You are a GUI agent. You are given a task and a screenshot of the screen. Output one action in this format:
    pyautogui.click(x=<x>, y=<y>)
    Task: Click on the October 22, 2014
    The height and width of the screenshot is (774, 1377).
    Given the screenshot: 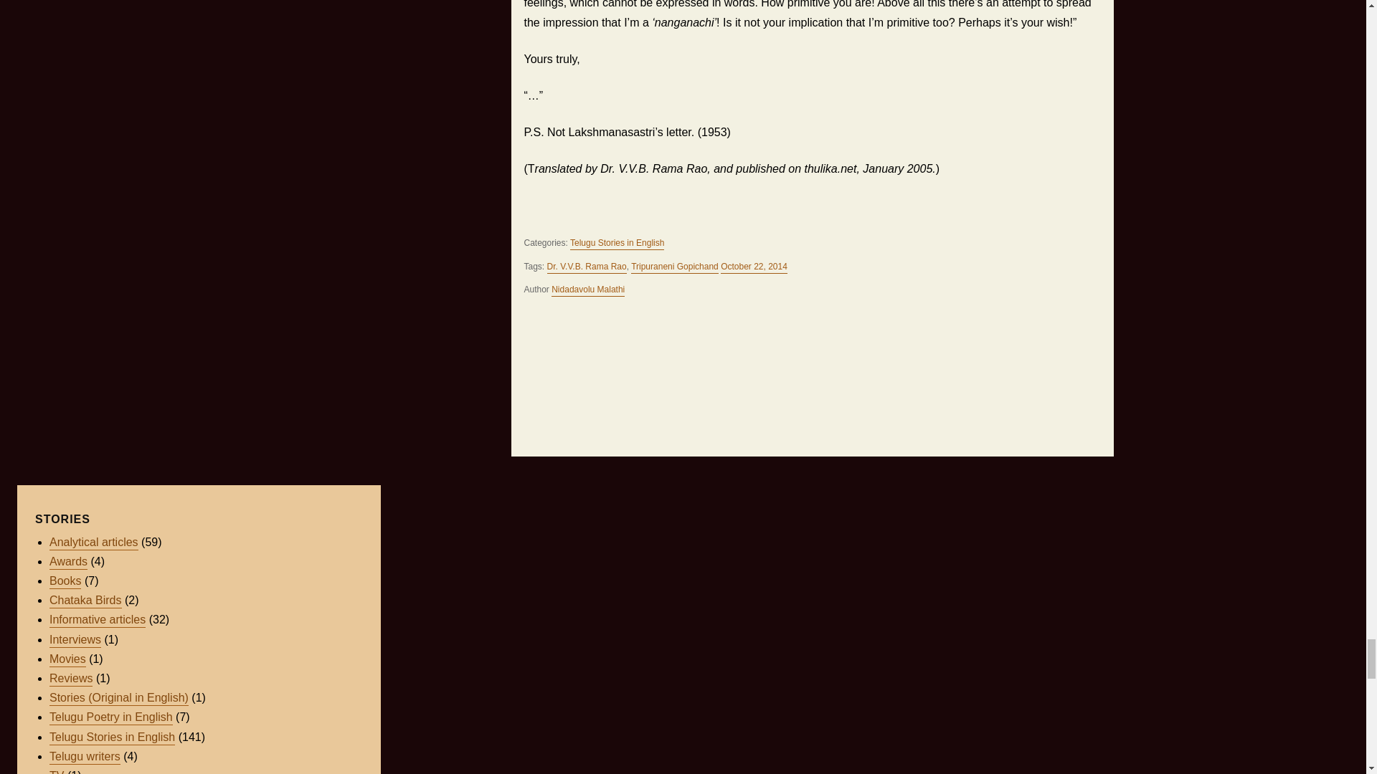 What is the action you would take?
    pyautogui.click(x=754, y=268)
    